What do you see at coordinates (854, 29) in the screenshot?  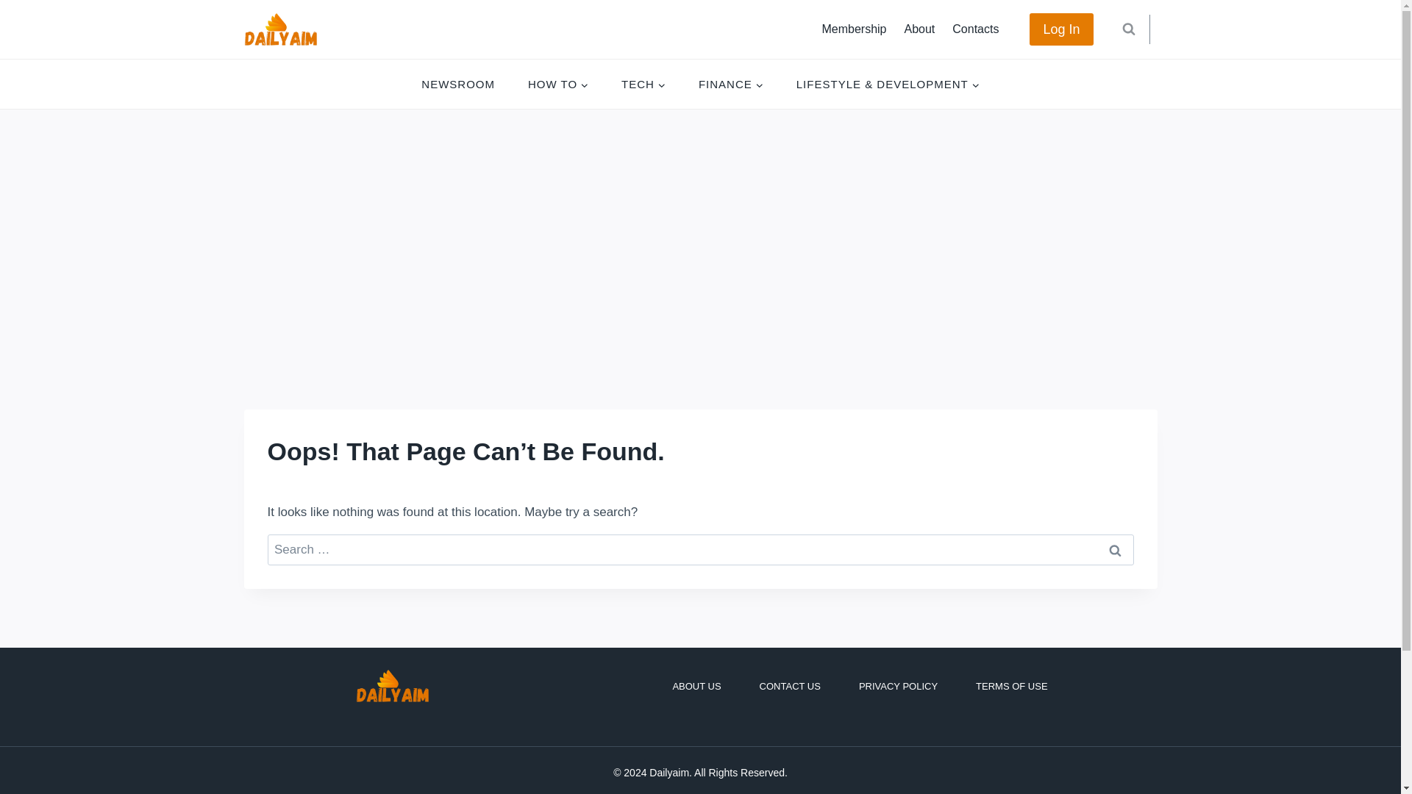 I see `Membership` at bounding box center [854, 29].